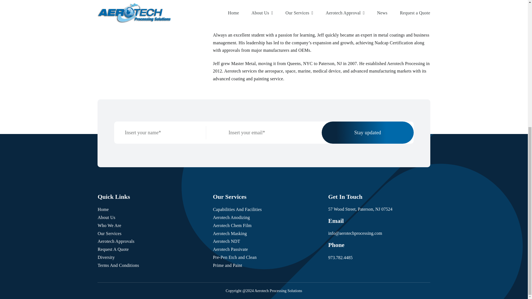 This screenshot has width=532, height=299. Describe the element at coordinates (237, 209) in the screenshot. I see `Capabilities And Facilities` at that location.